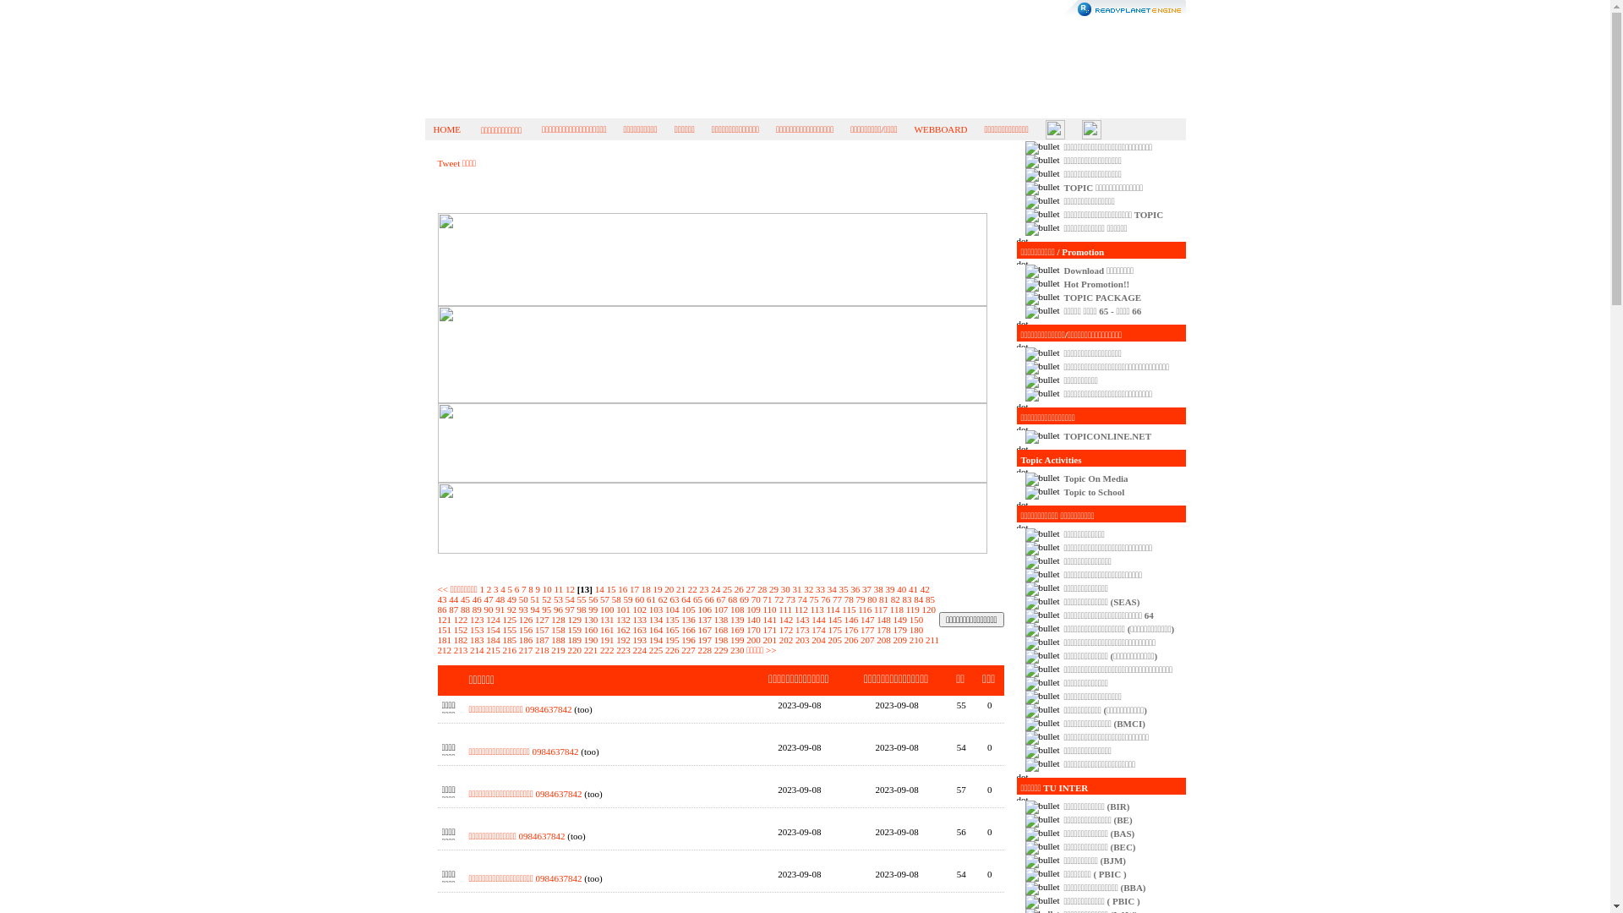 Image resolution: width=1623 pixels, height=913 pixels. Describe the element at coordinates (477, 650) in the screenshot. I see `214` at that location.